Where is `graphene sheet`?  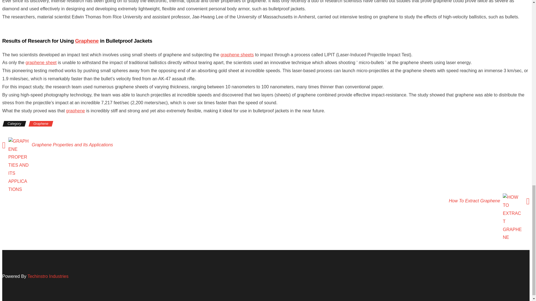
graphene sheet is located at coordinates (41, 62).